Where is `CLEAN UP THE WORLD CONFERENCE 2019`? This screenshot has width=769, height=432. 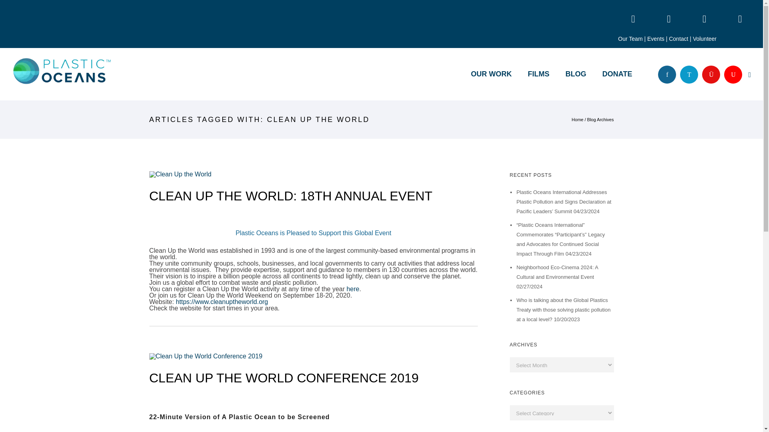
CLEAN UP THE WORLD CONFERENCE 2019 is located at coordinates (284, 378).